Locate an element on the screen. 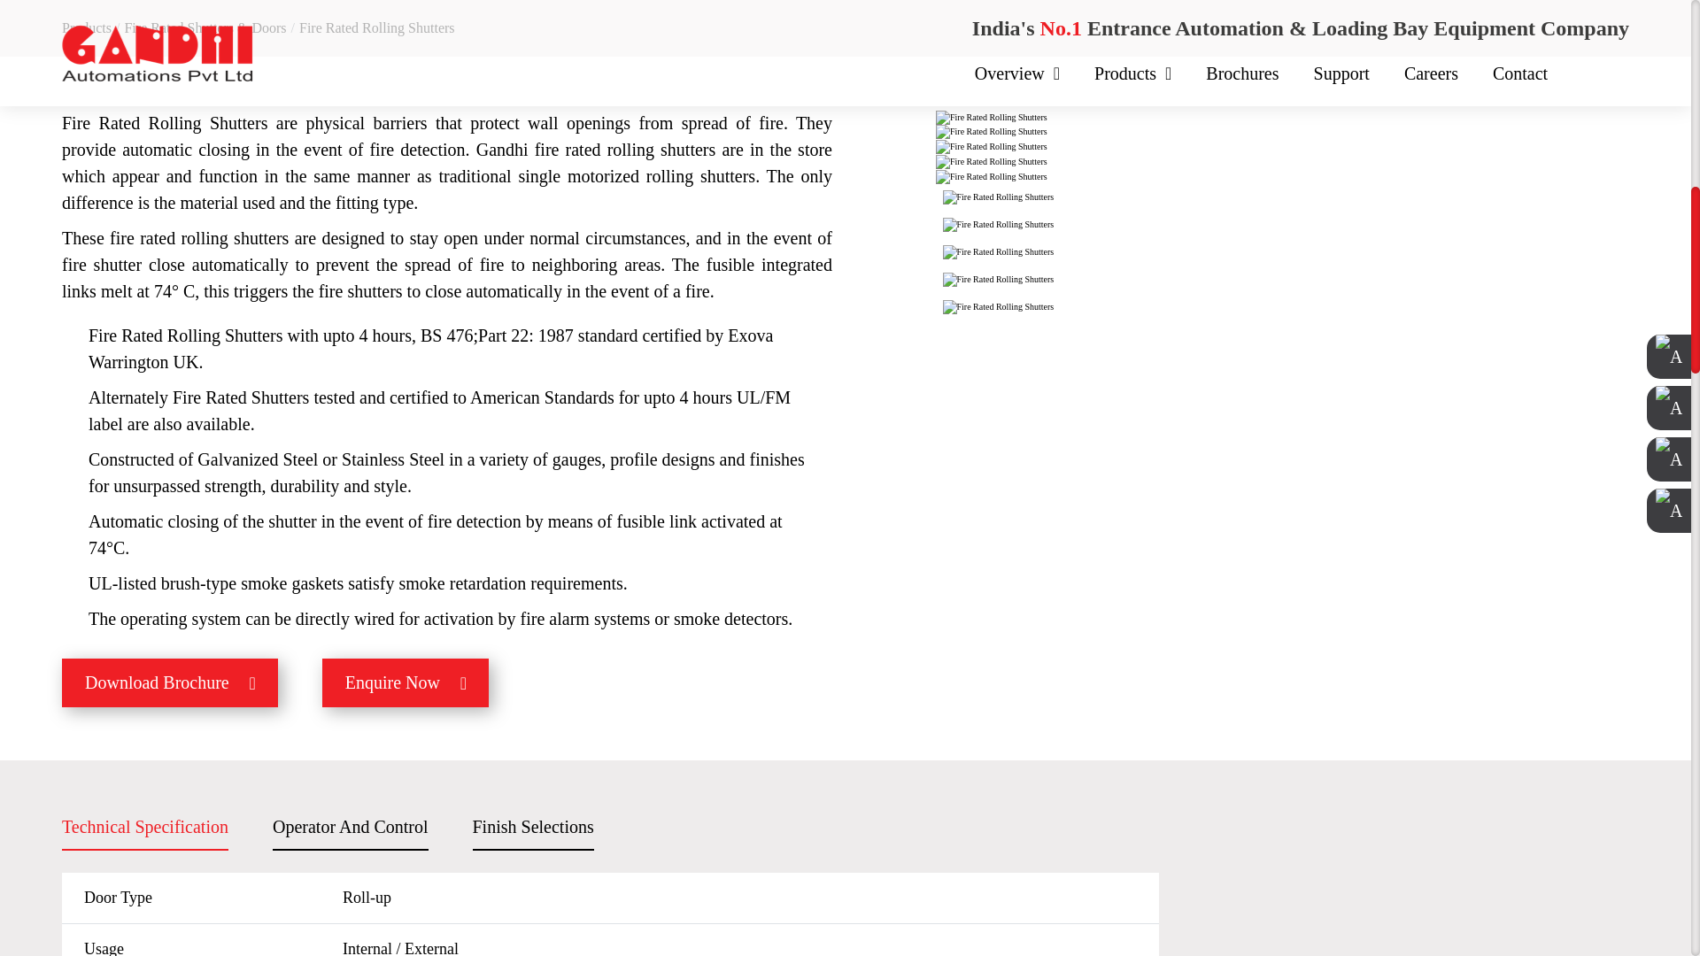 Image resolution: width=1700 pixels, height=956 pixels. Products is located at coordinates (87, 27).